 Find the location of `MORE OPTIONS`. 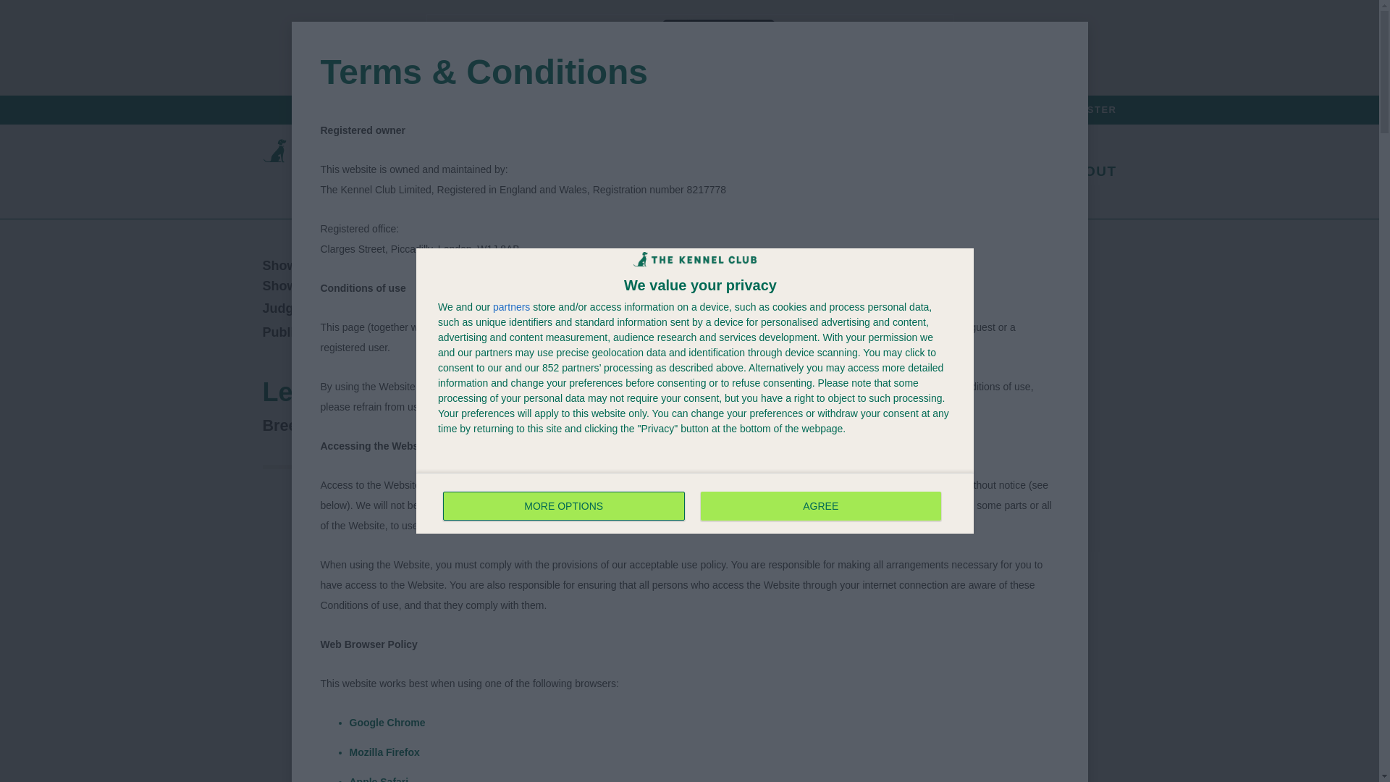

MORE OPTIONS is located at coordinates (564, 506).